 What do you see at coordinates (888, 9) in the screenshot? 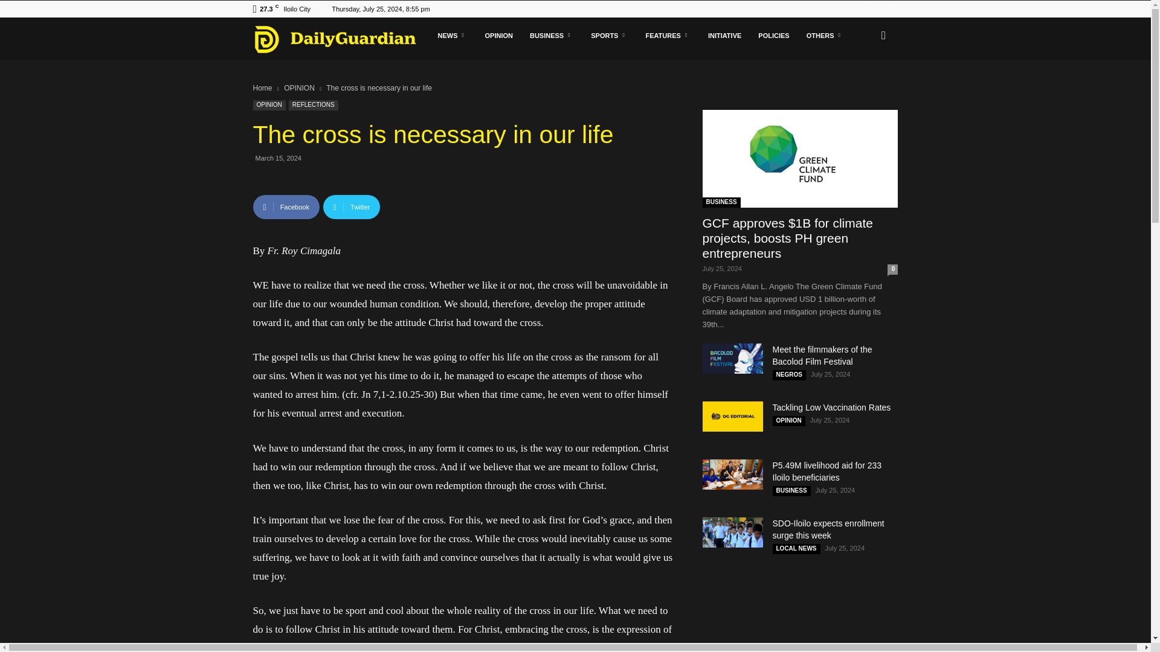
I see `Twitter` at bounding box center [888, 9].